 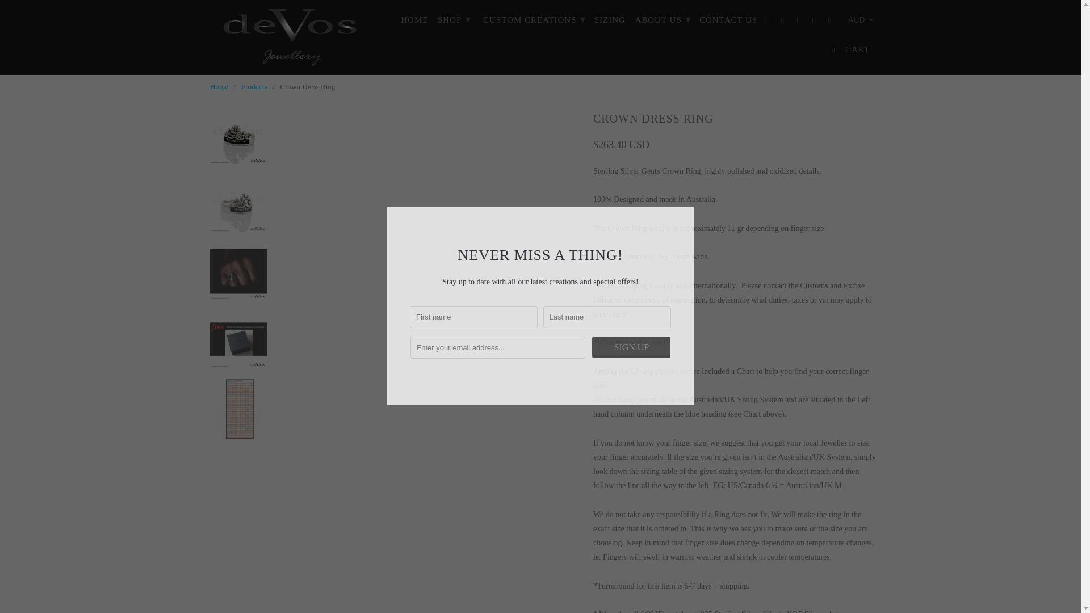 I want to click on deVos Jewellery, so click(x=290, y=37).